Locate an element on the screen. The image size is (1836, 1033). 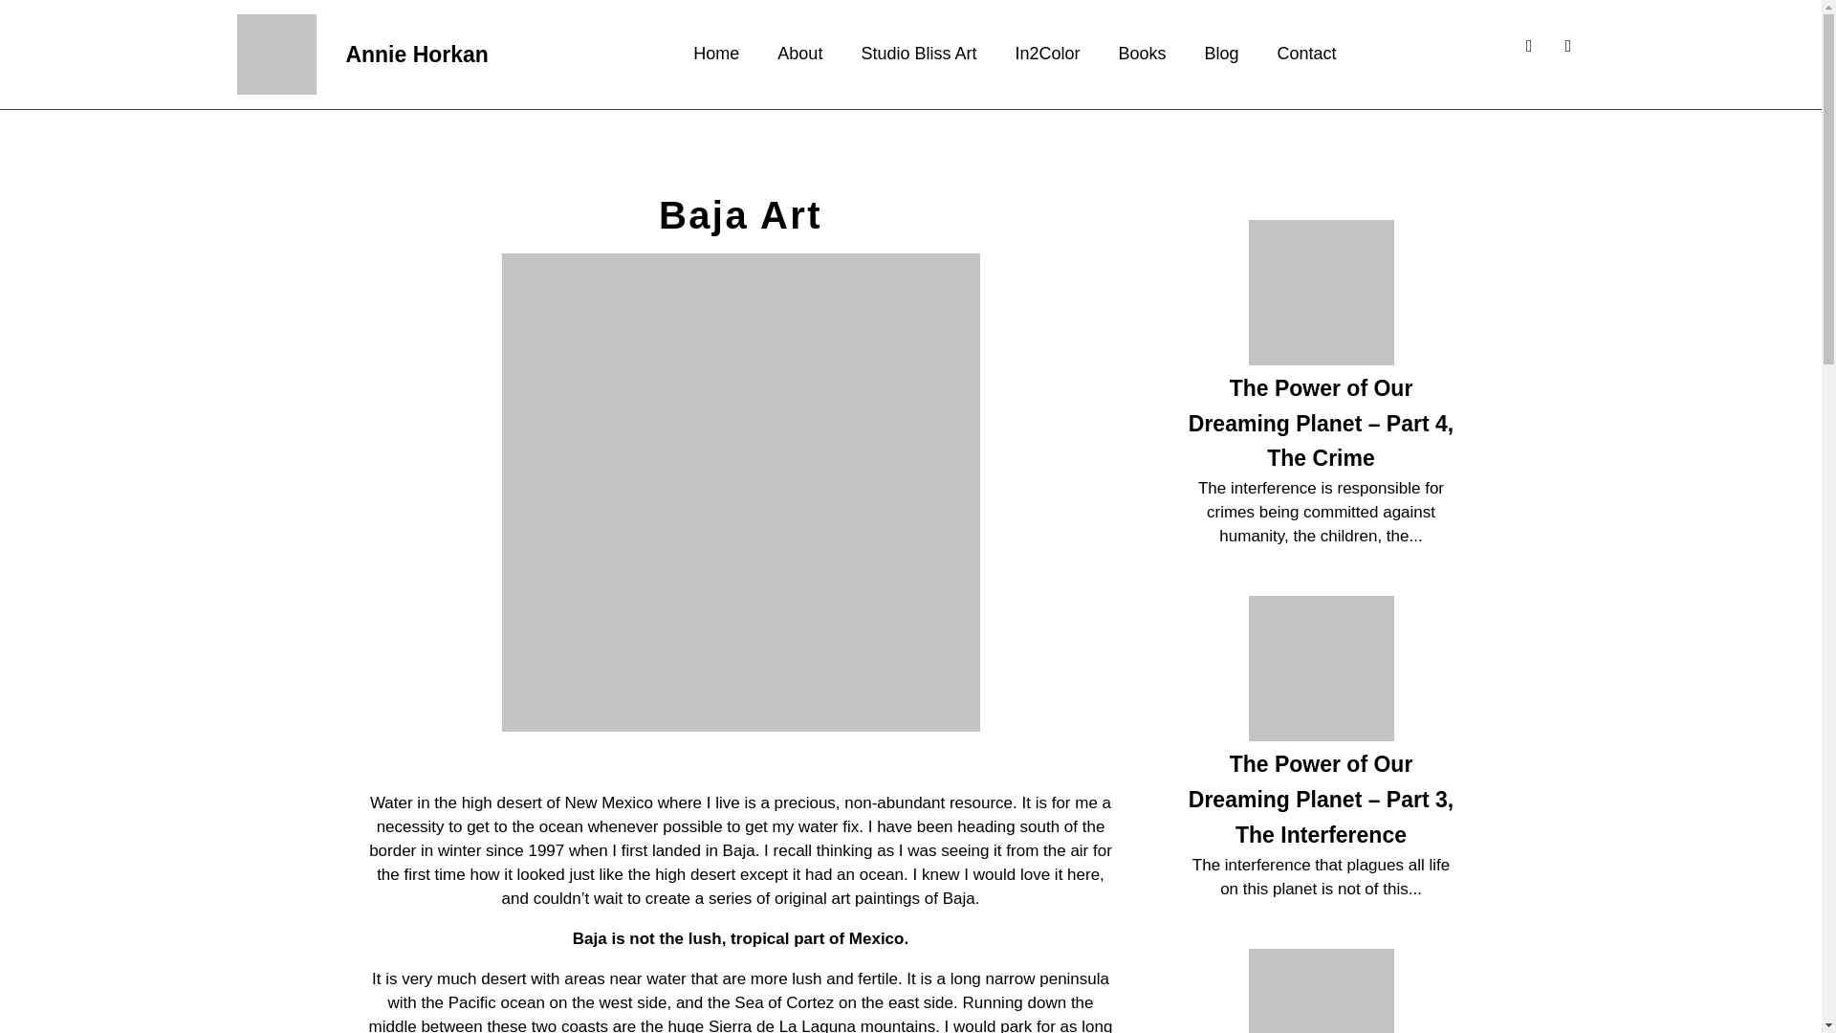
Studio Bliss Art is located at coordinates (918, 54).